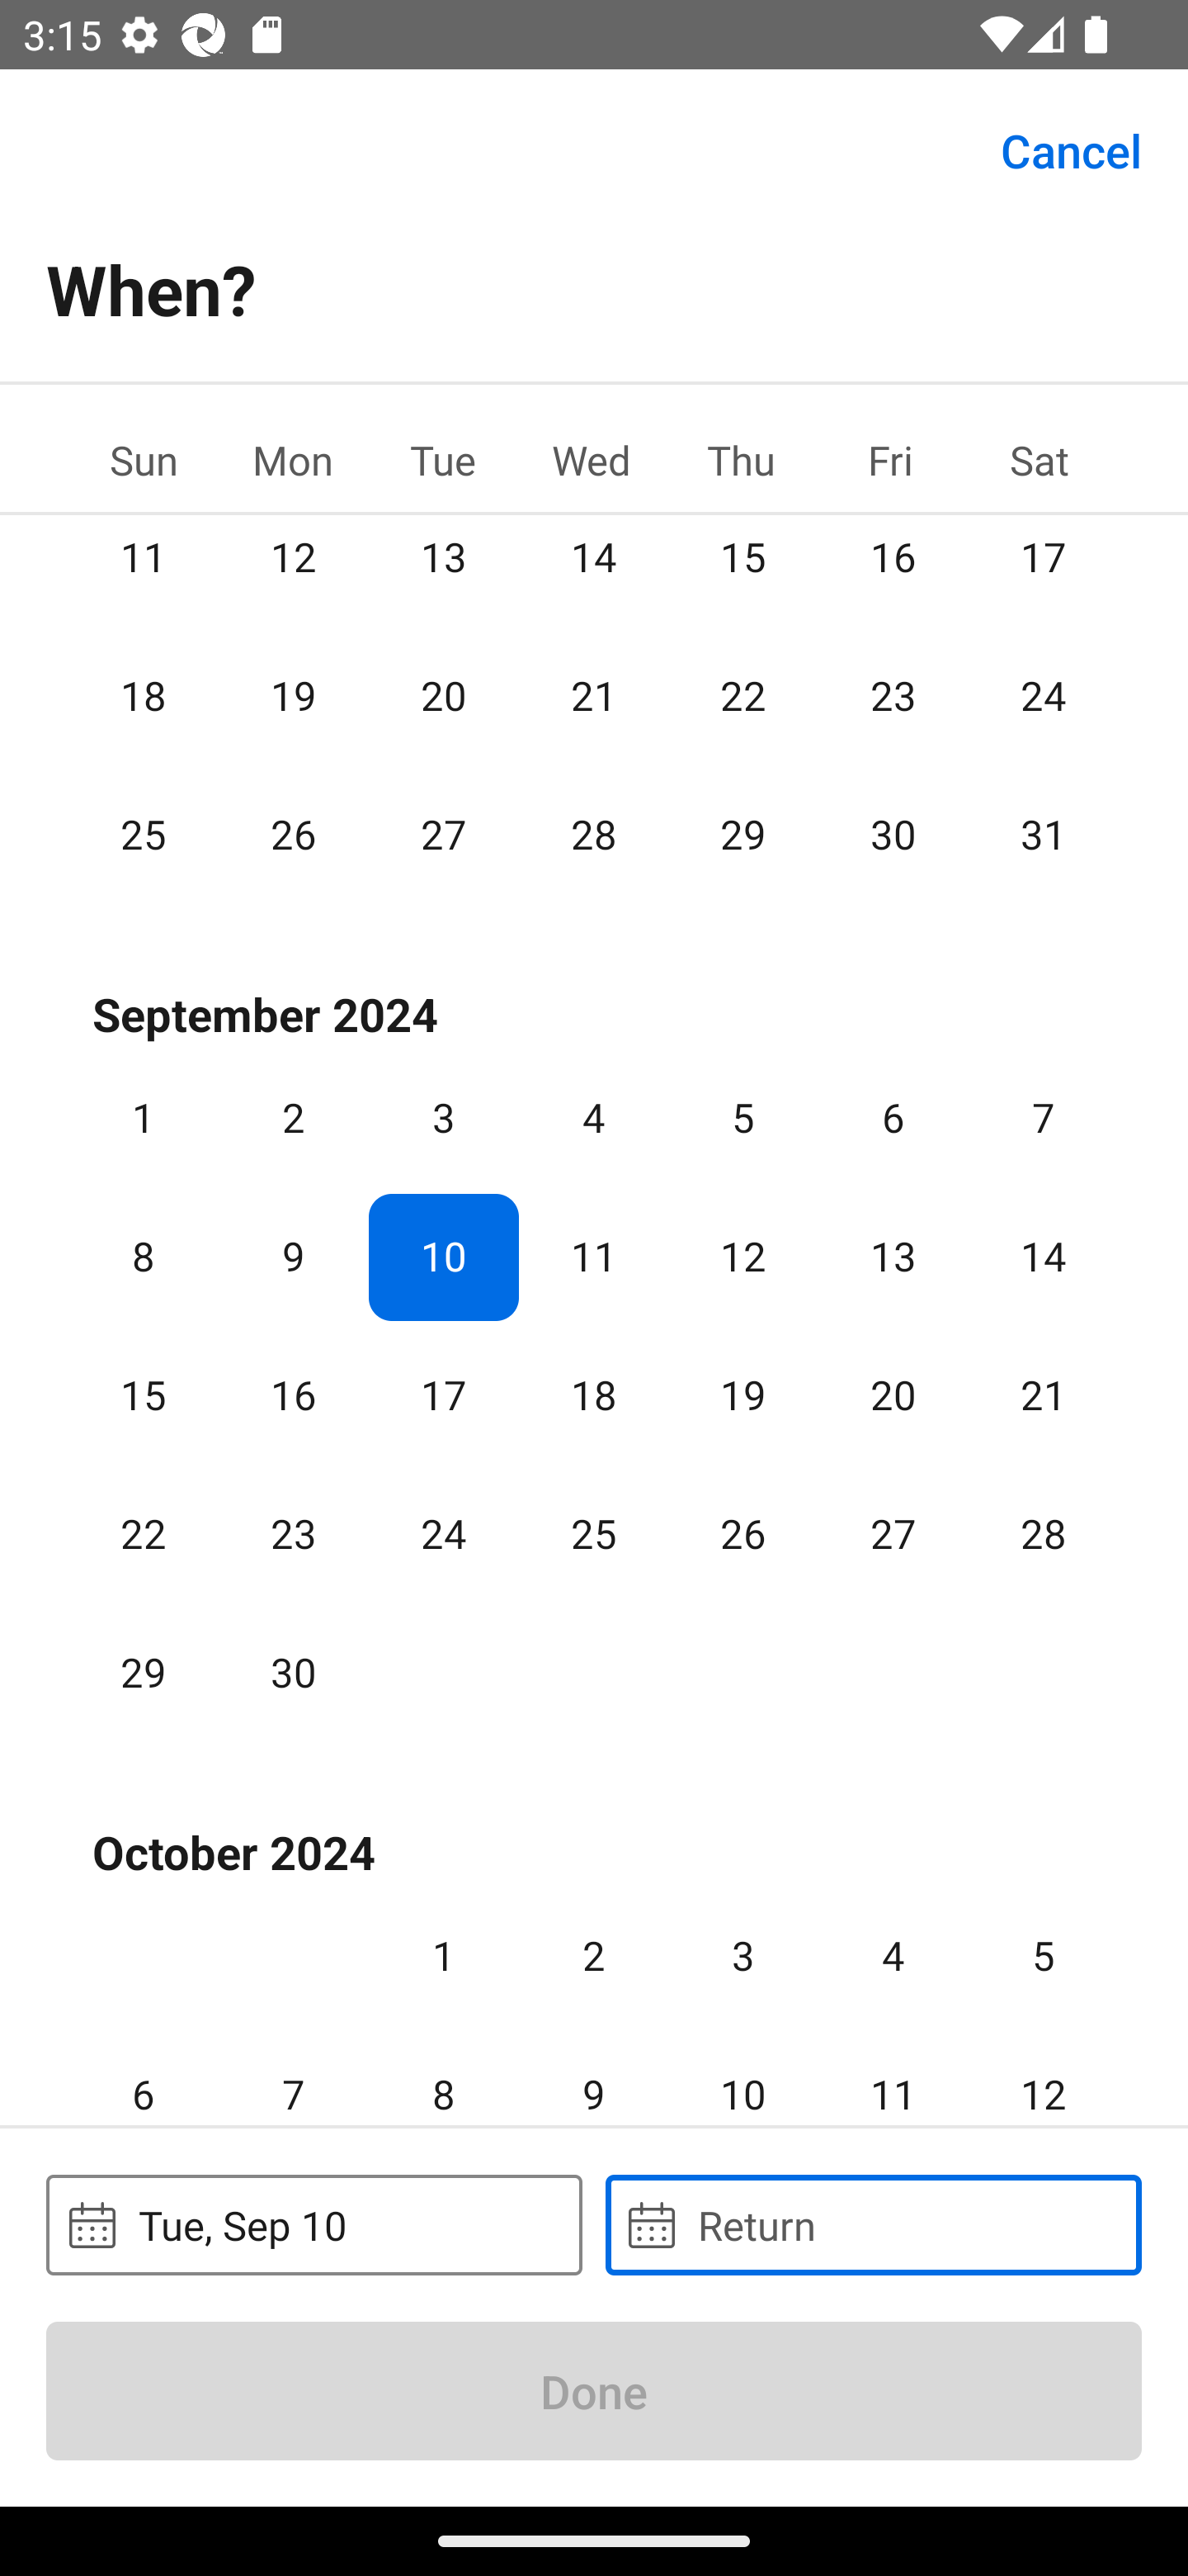  Describe the element at coordinates (873, 2224) in the screenshot. I see `Return` at that location.